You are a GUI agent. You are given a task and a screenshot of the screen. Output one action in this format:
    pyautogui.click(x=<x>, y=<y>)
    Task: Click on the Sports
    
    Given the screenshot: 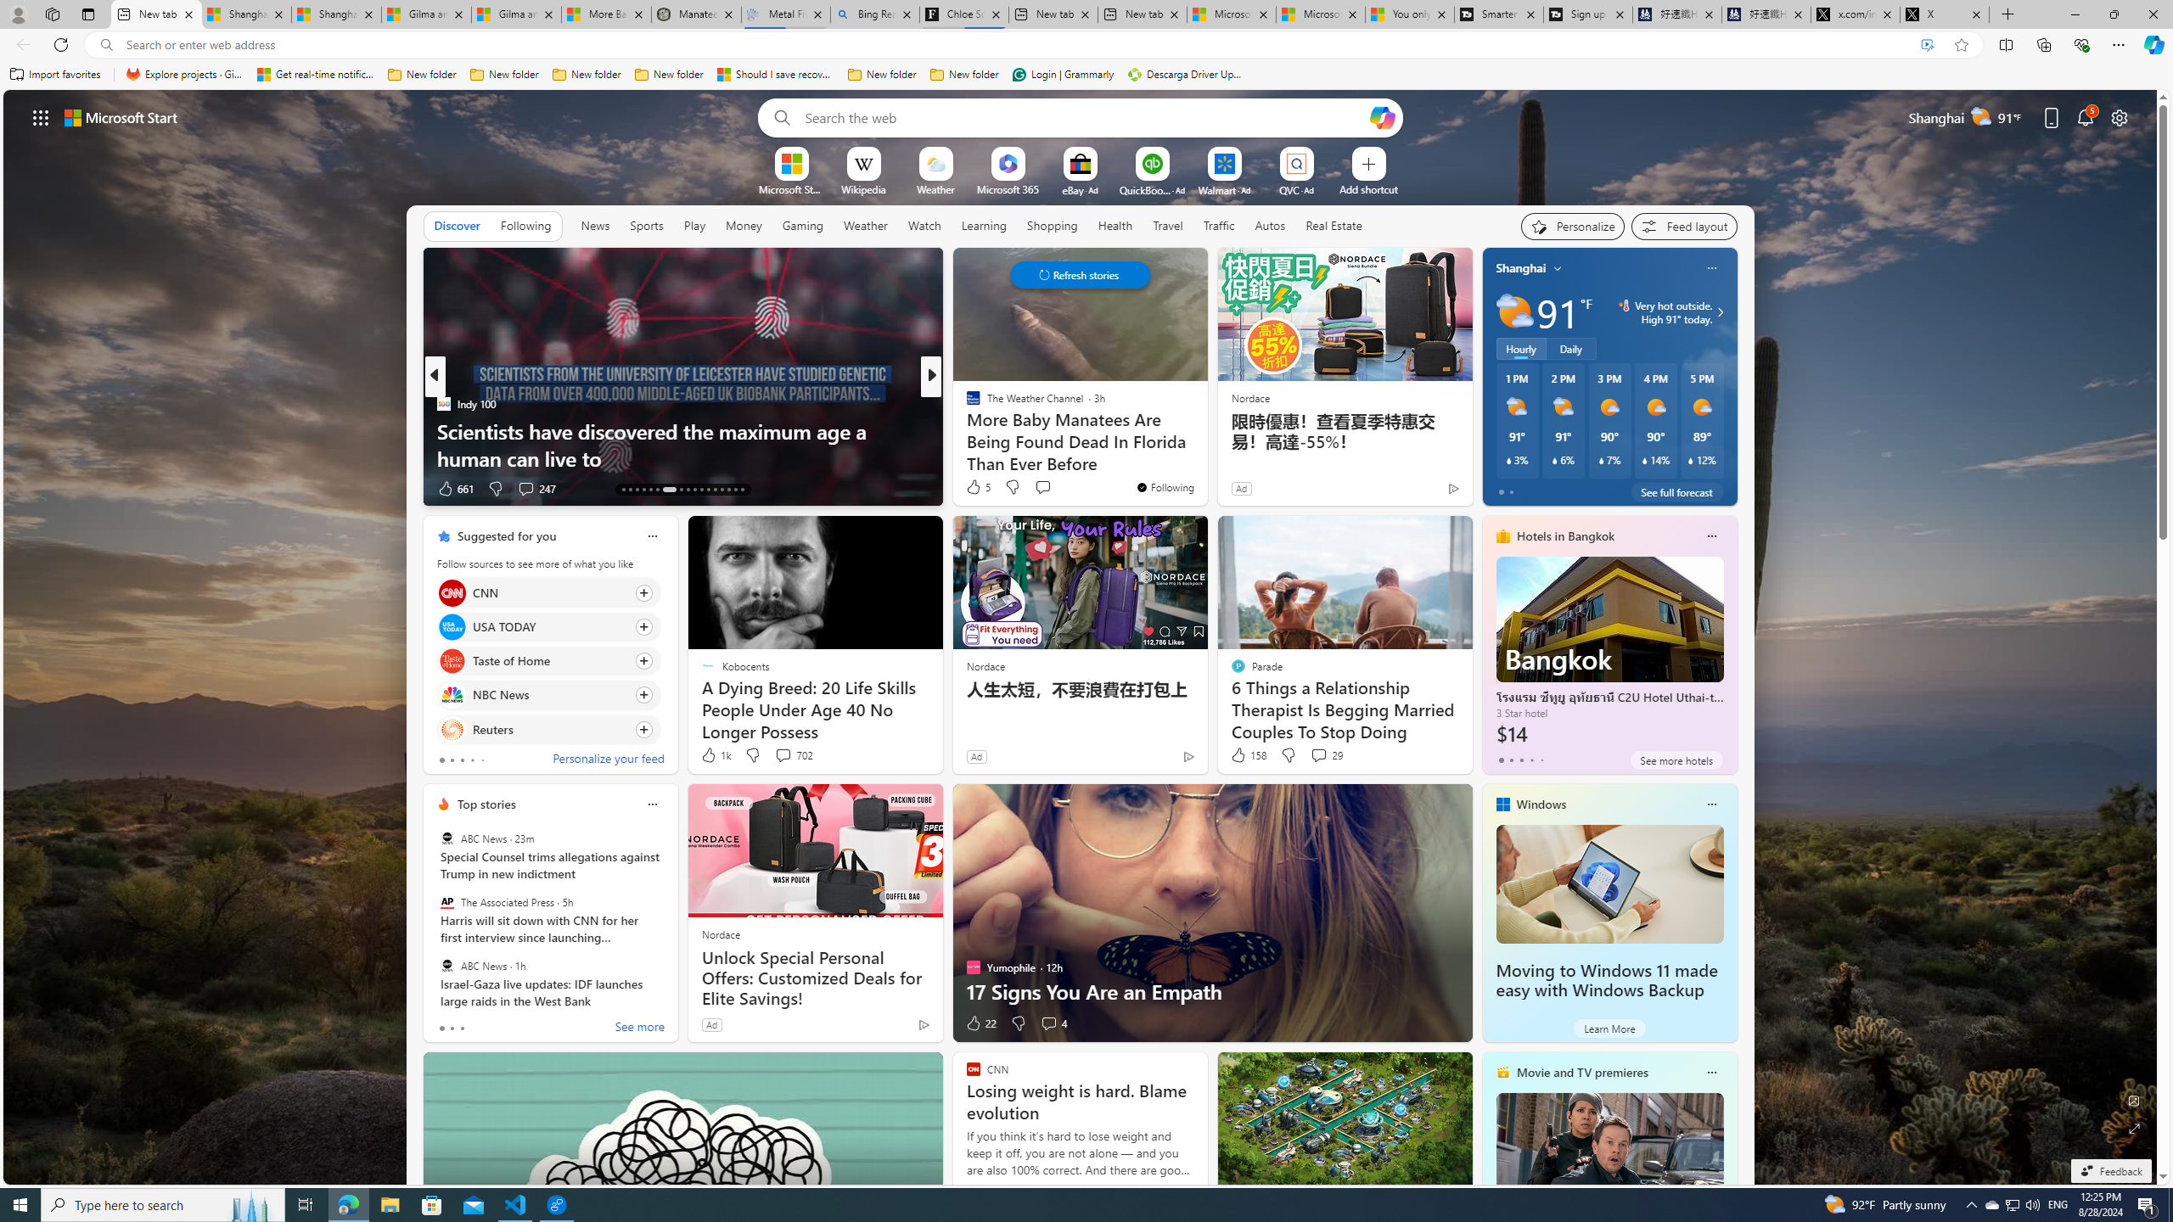 What is the action you would take?
    pyautogui.click(x=646, y=225)
    